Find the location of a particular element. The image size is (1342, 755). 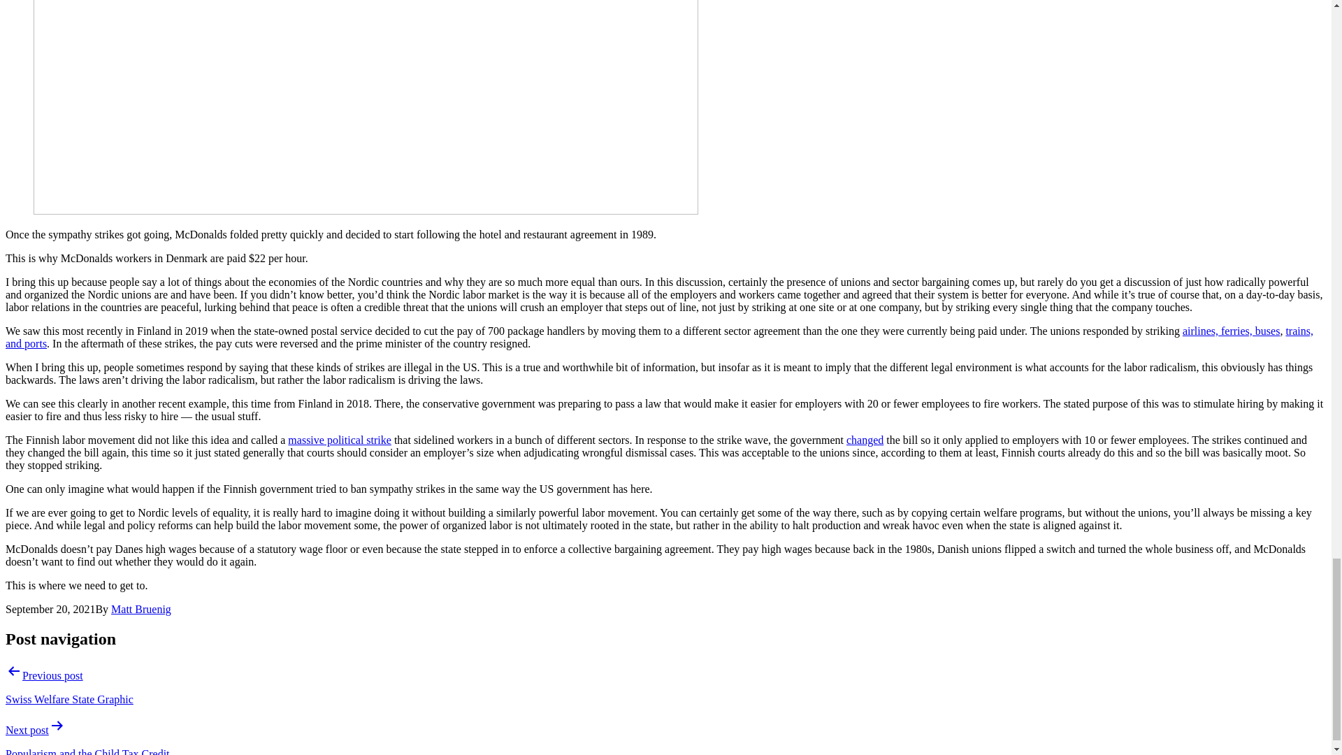

Matt Bruenig is located at coordinates (141, 609).